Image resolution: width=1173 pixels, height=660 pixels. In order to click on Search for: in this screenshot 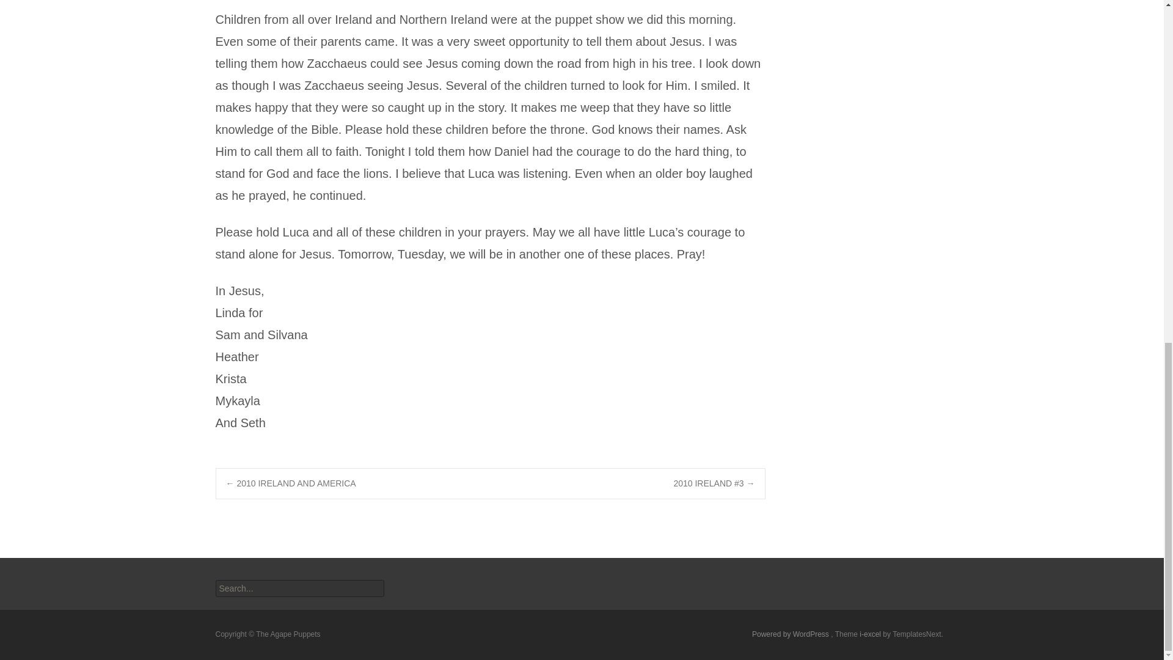, I will do `click(299, 588)`.